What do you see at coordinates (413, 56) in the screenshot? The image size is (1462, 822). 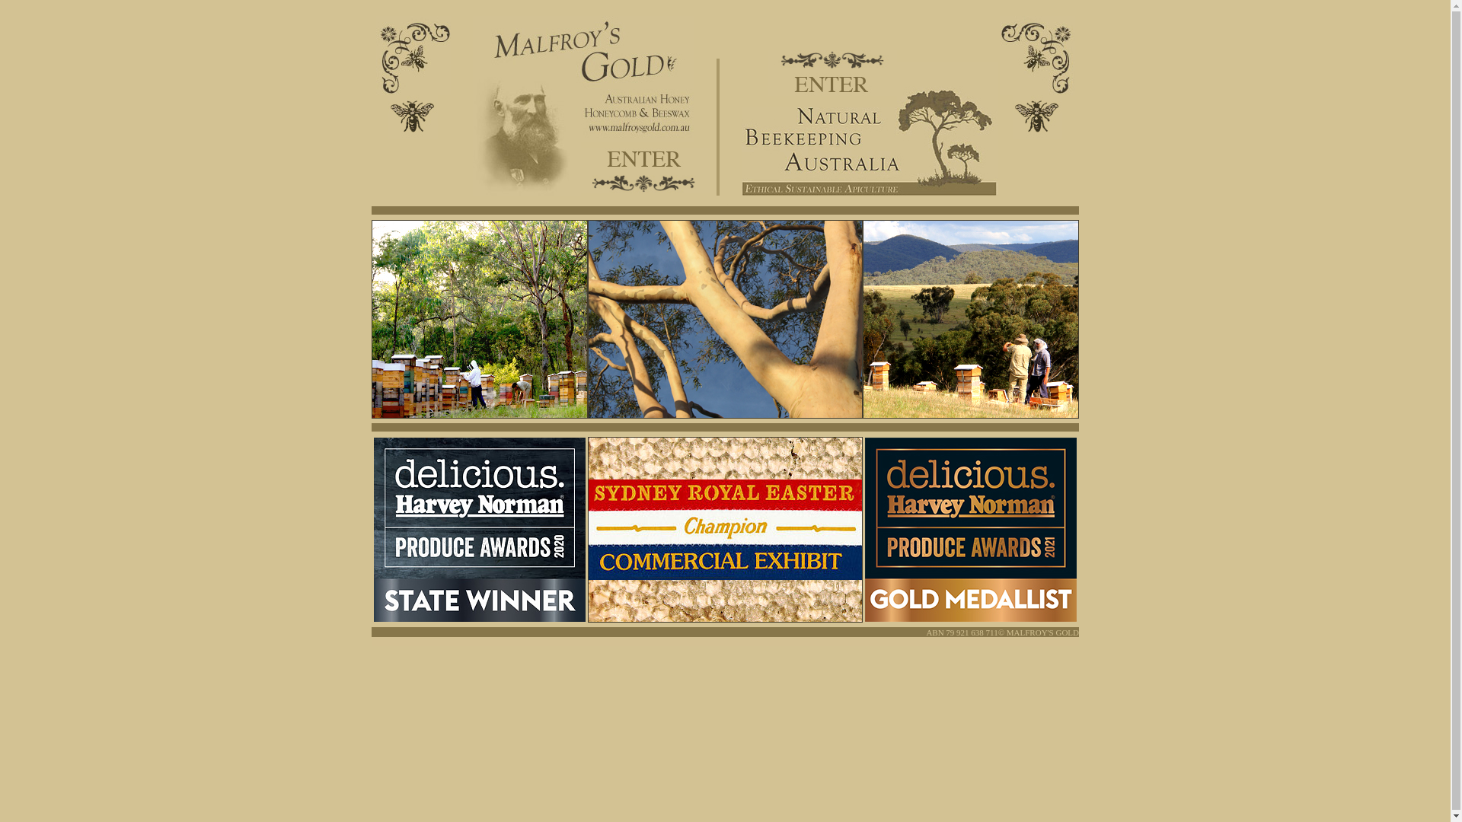 I see `Malfroy's Gold Left Corner` at bounding box center [413, 56].